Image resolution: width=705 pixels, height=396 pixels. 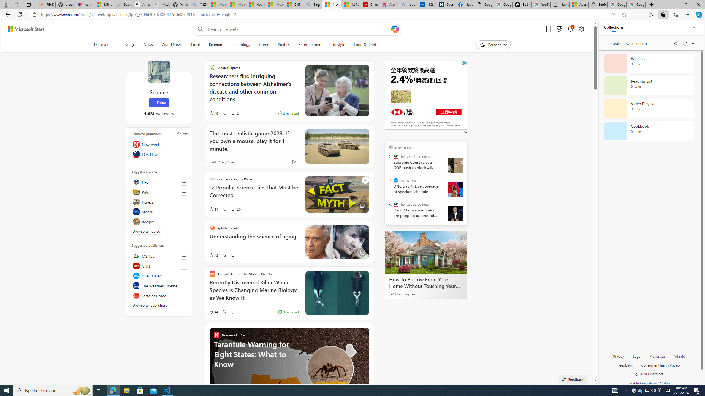 What do you see at coordinates (338, 45) in the screenshot?
I see `Lifestyle` at bounding box center [338, 45].